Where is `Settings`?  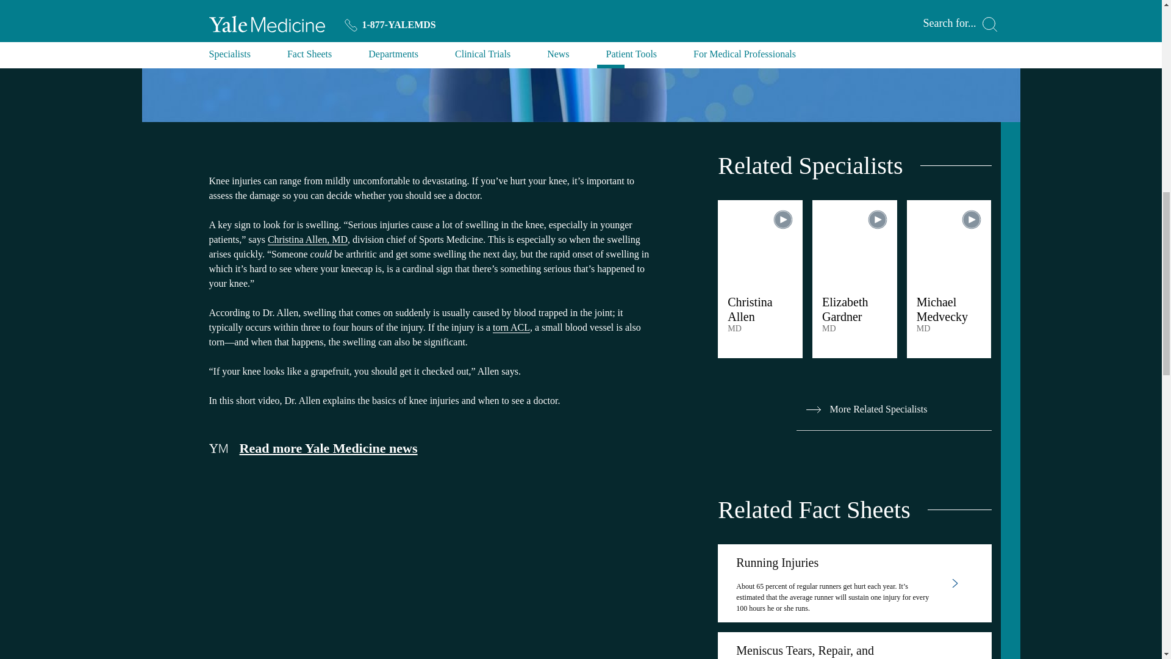 Settings is located at coordinates (962, 106).